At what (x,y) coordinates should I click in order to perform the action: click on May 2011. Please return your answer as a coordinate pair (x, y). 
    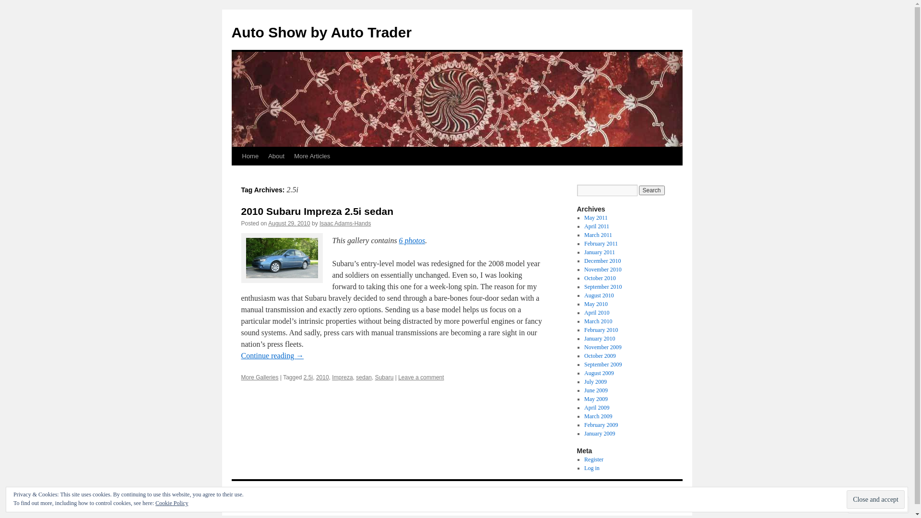
    Looking at the image, I should click on (596, 218).